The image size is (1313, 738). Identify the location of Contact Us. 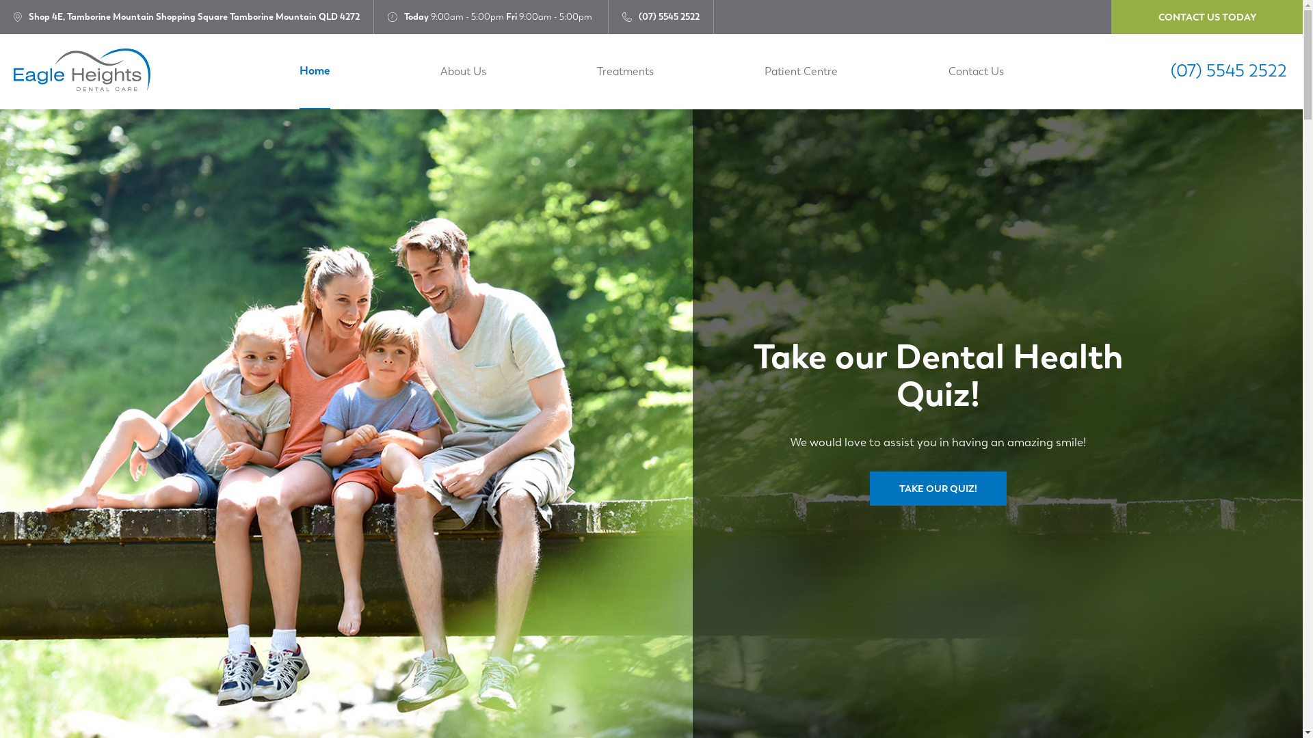
(975, 72).